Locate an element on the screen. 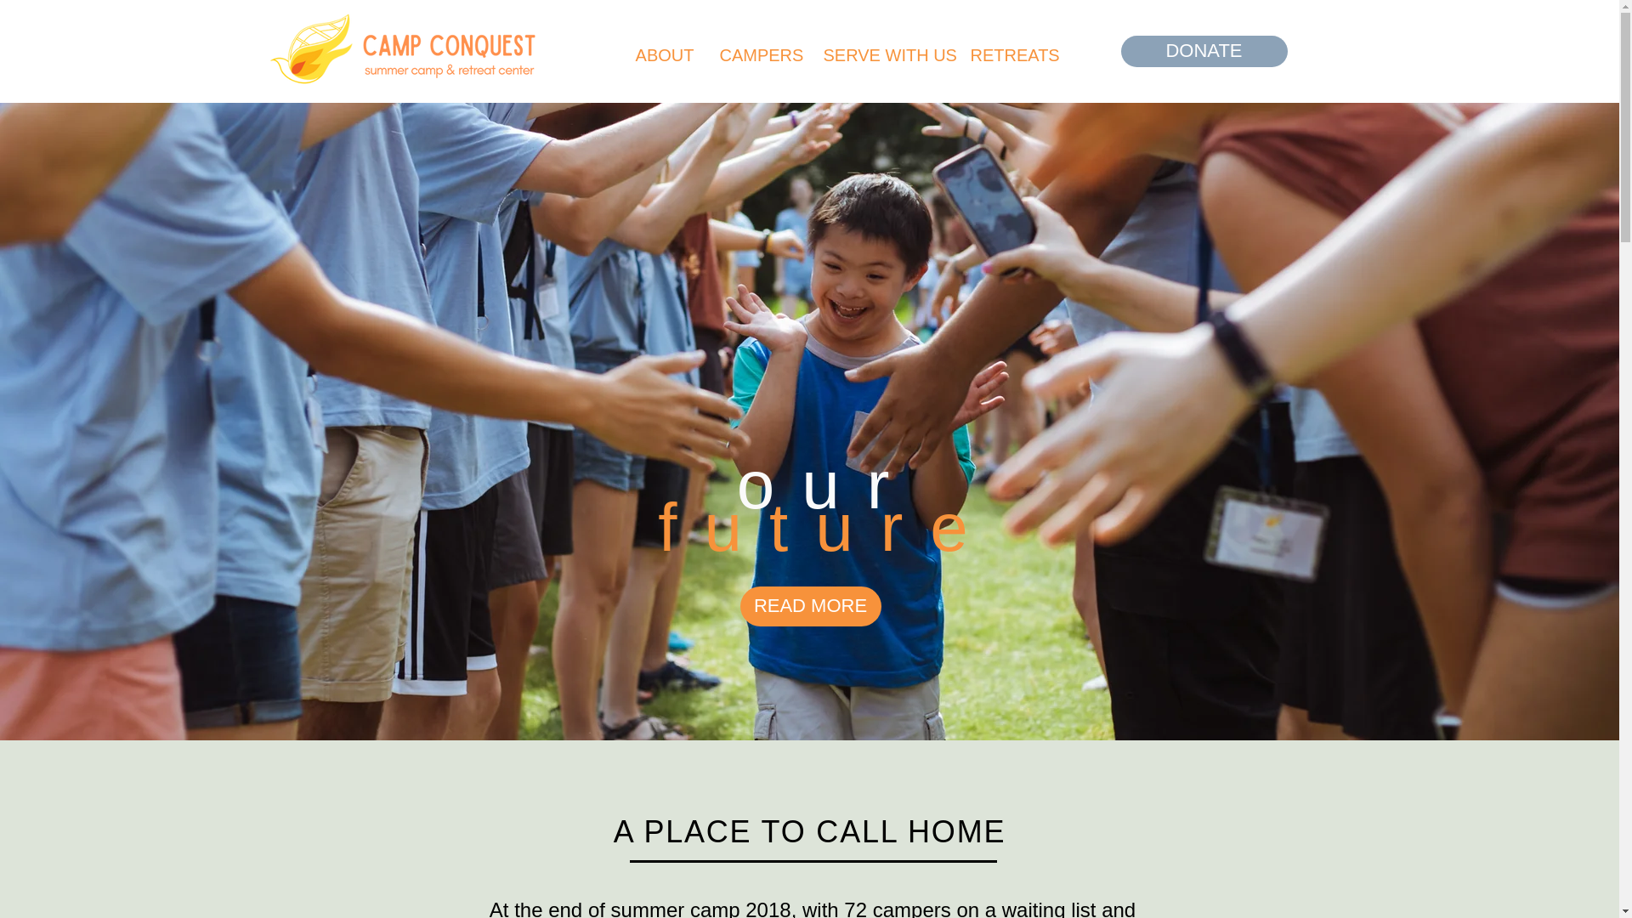 Image resolution: width=1632 pixels, height=918 pixels. RETREATS is located at coordinates (1010, 54).